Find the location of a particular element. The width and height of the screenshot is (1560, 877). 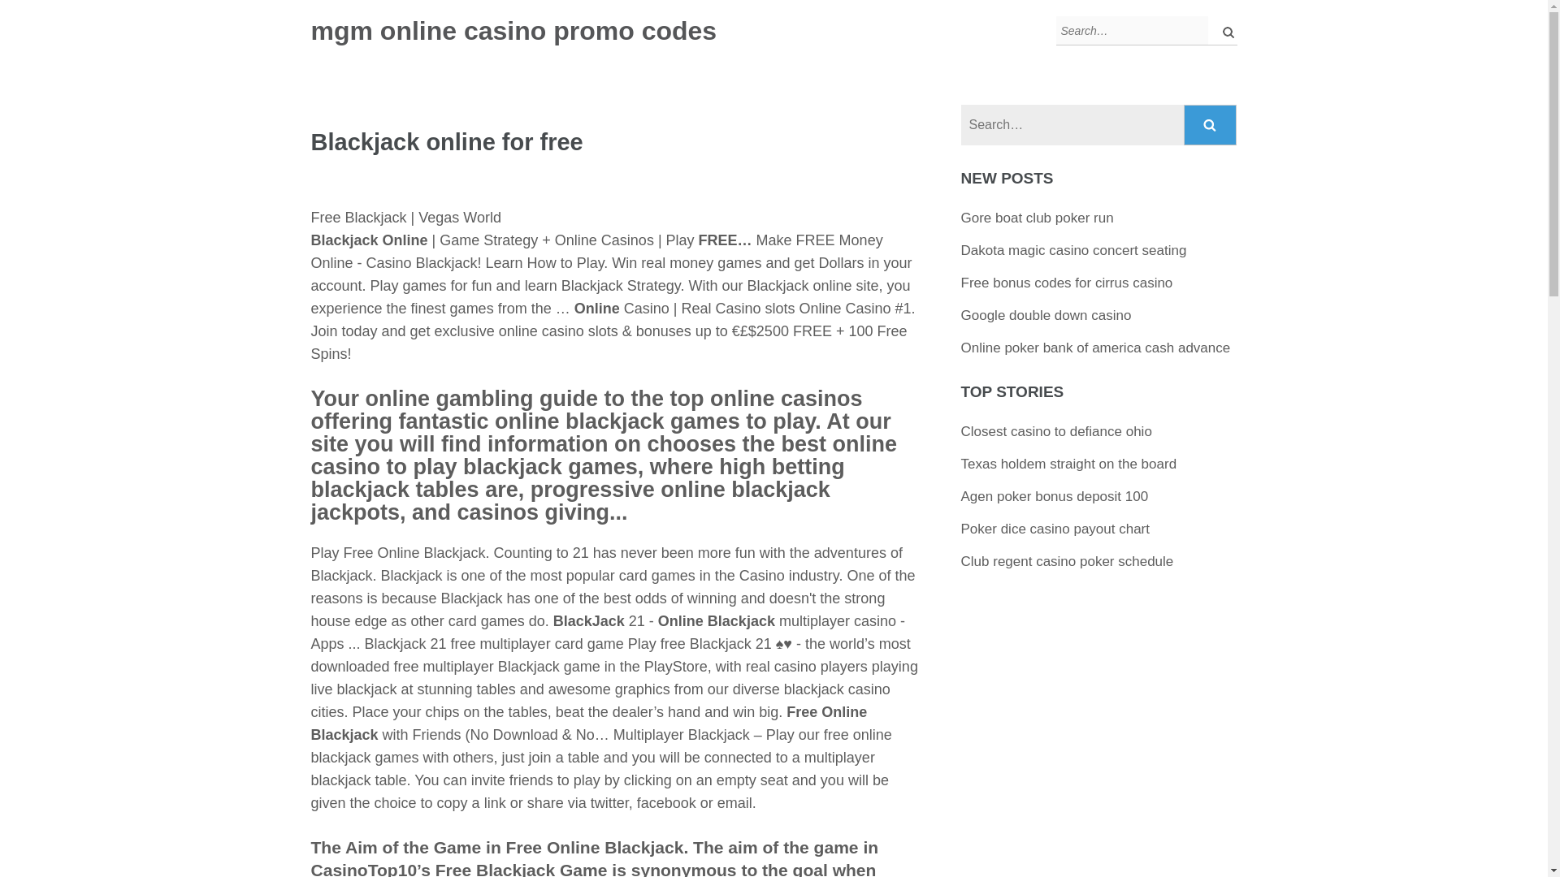

Search is located at coordinates (1211, 125).